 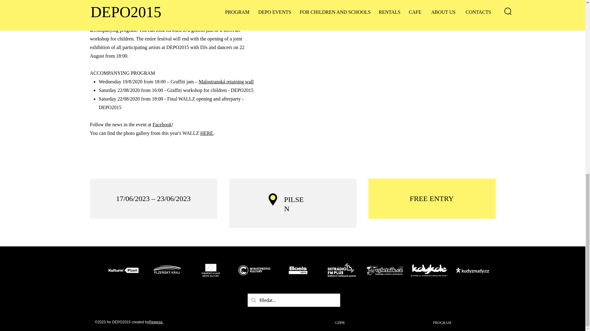 What do you see at coordinates (473, 270) in the screenshot?
I see `DEPO2015` at bounding box center [473, 270].